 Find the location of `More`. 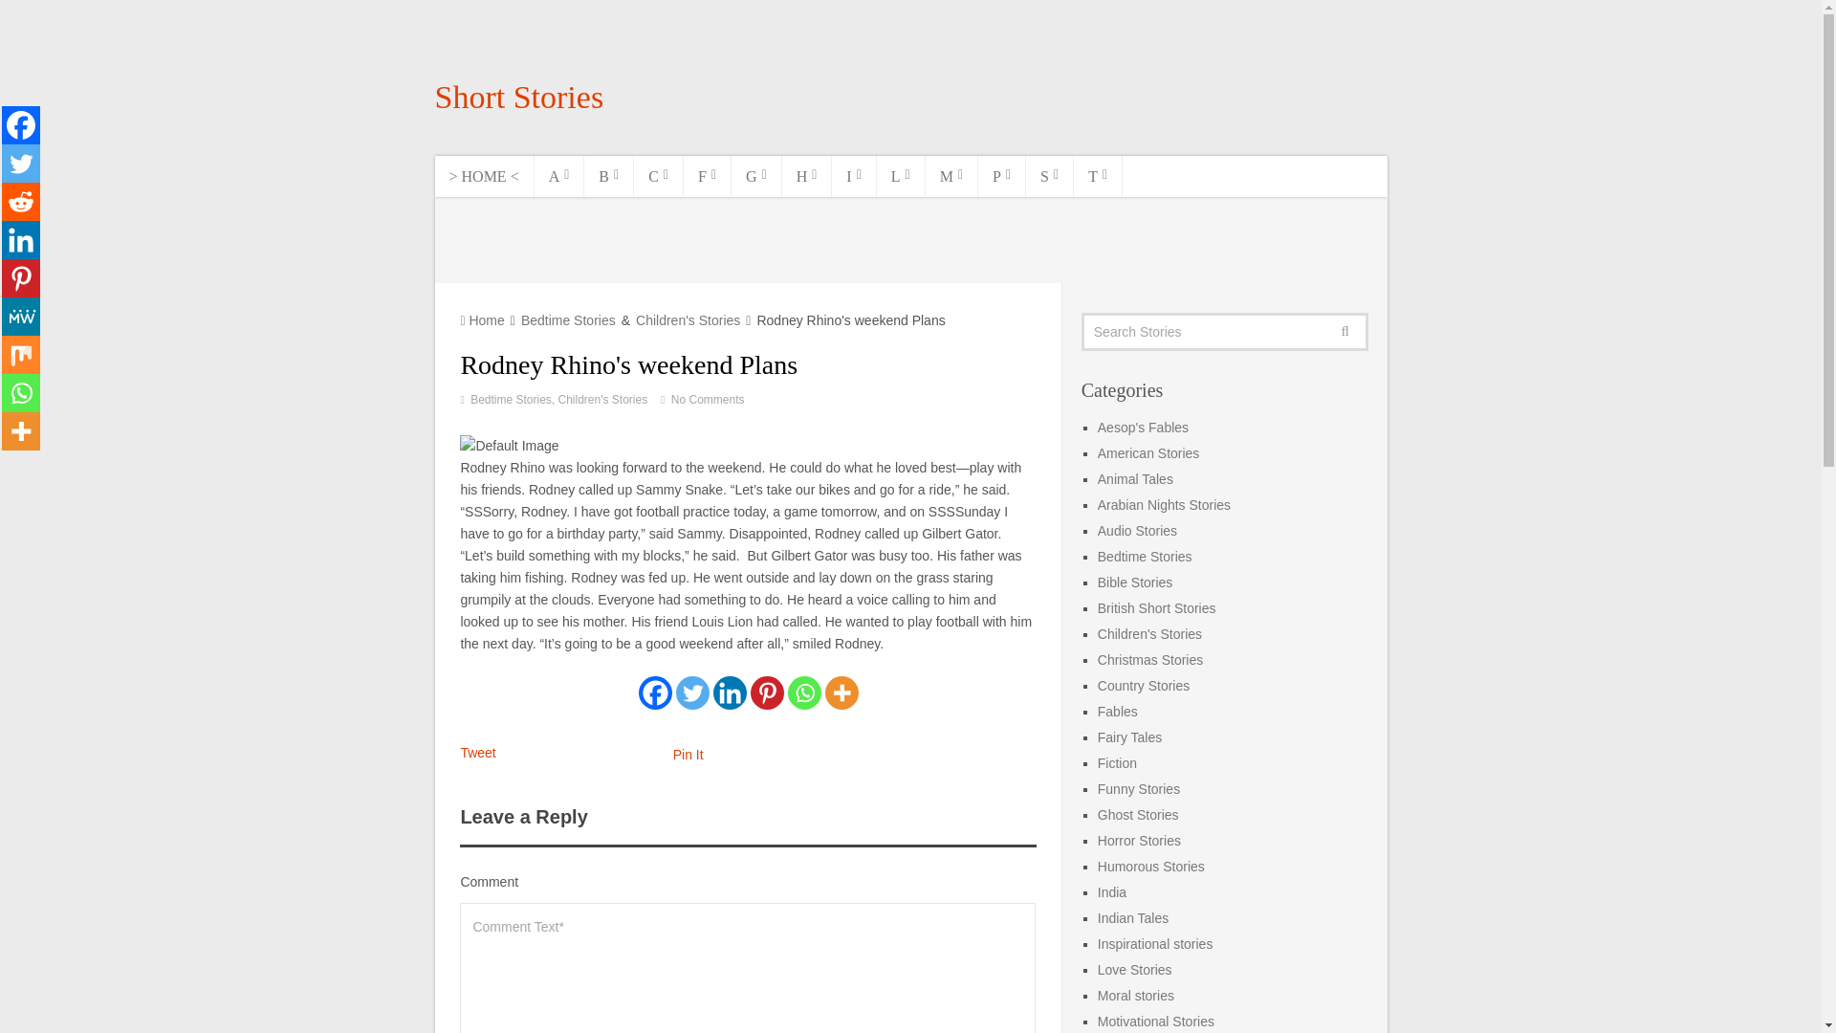

More is located at coordinates (841, 692).